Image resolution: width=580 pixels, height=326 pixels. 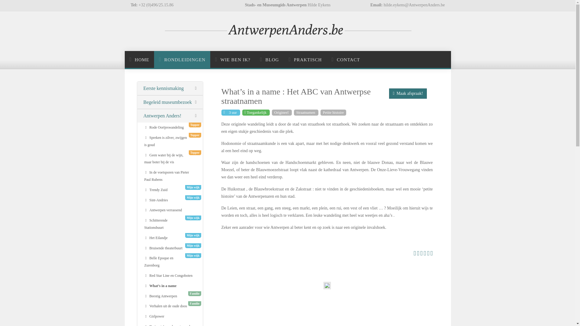 I want to click on Antwerpen verrassend, so click(x=170, y=210).